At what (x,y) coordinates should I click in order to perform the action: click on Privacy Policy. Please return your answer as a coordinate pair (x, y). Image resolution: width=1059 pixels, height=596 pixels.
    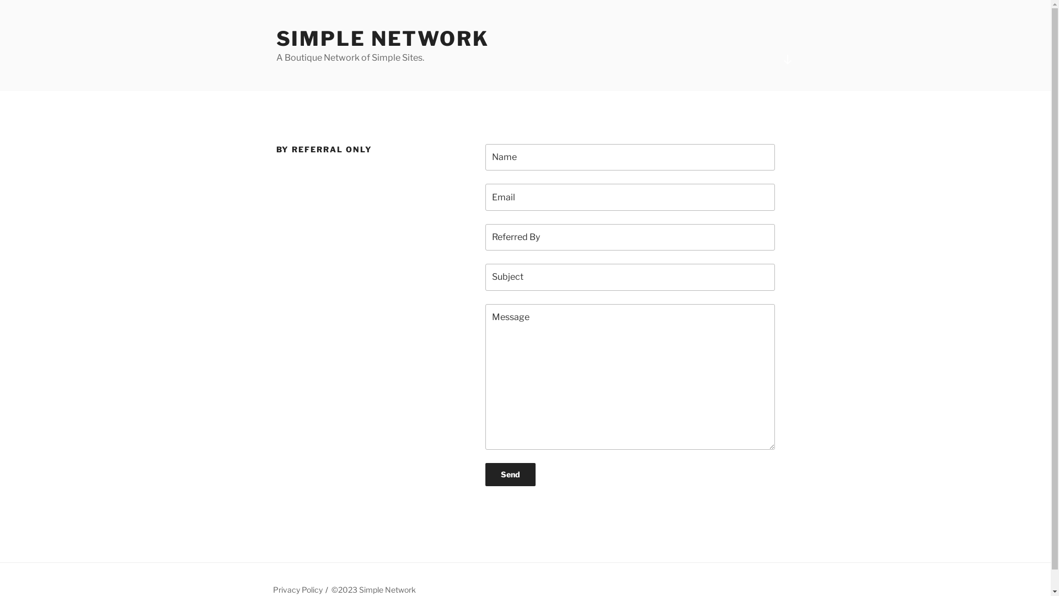
    Looking at the image, I should click on (297, 589).